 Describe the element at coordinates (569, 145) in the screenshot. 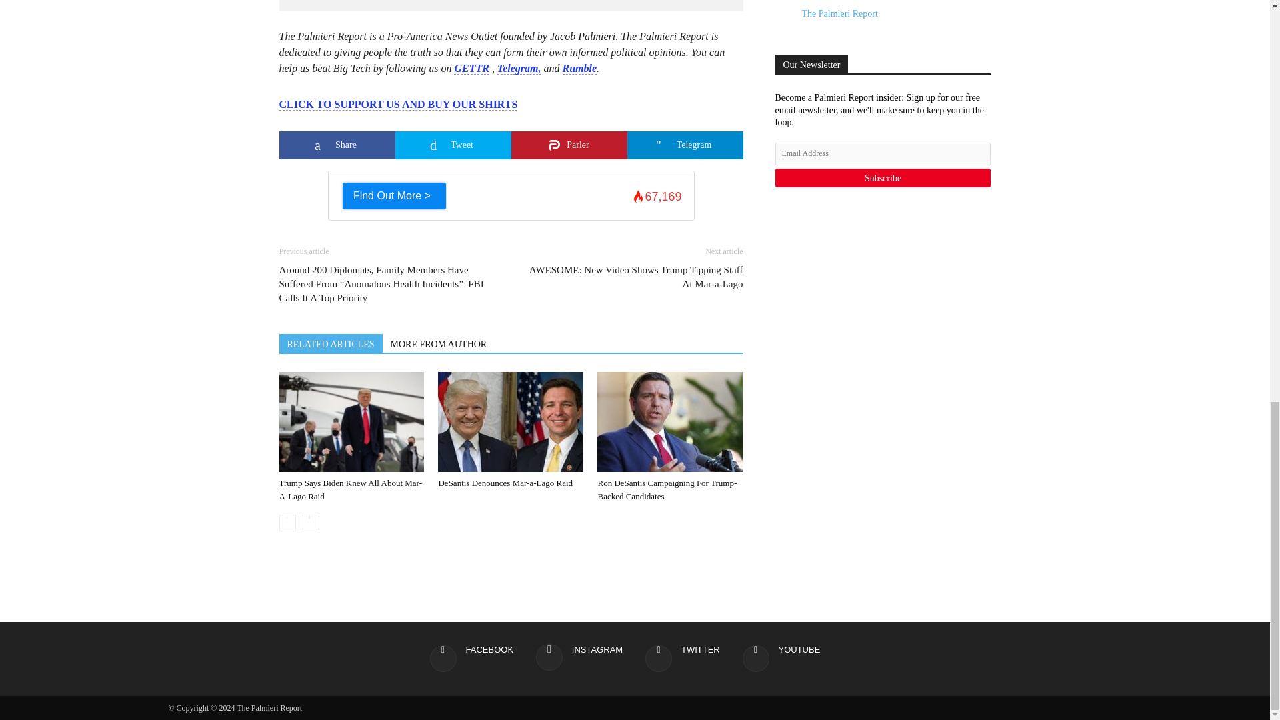

I see `Share on Parler` at that location.